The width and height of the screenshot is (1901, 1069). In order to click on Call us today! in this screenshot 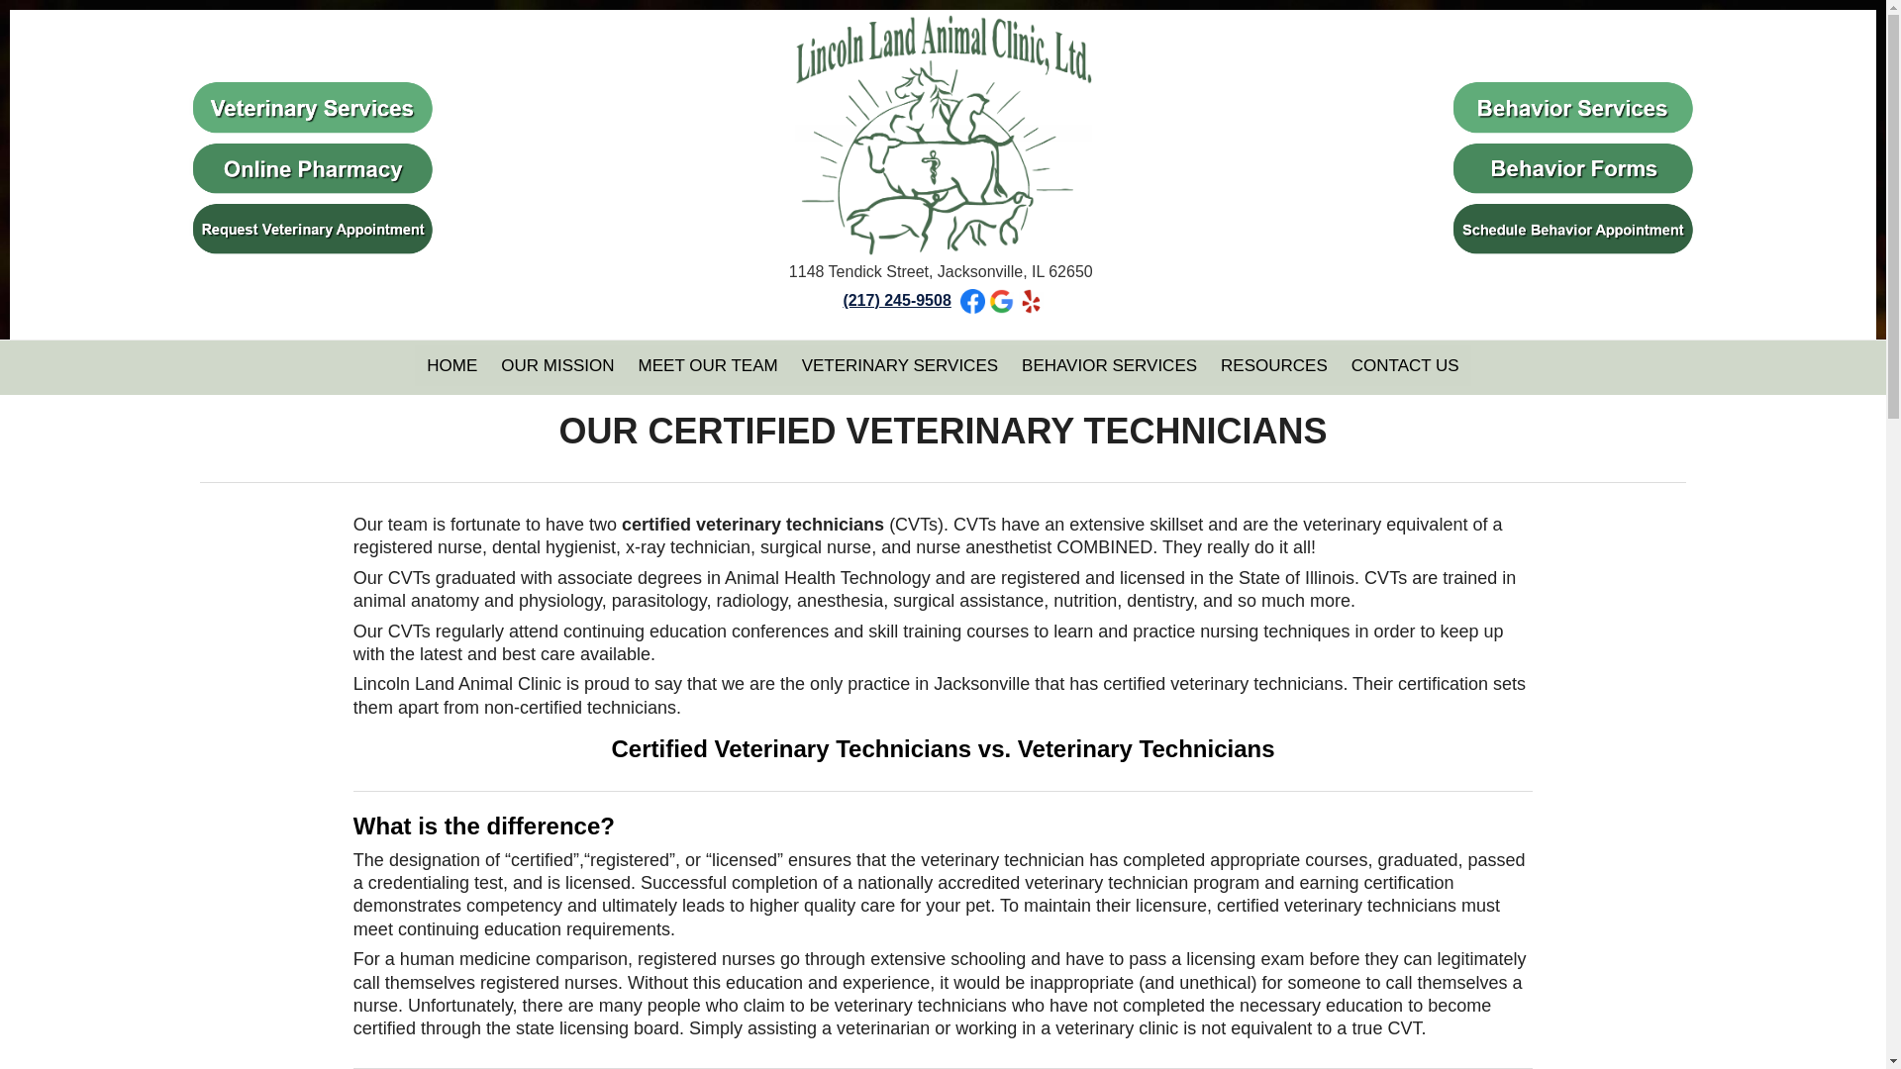, I will do `click(896, 300)`.